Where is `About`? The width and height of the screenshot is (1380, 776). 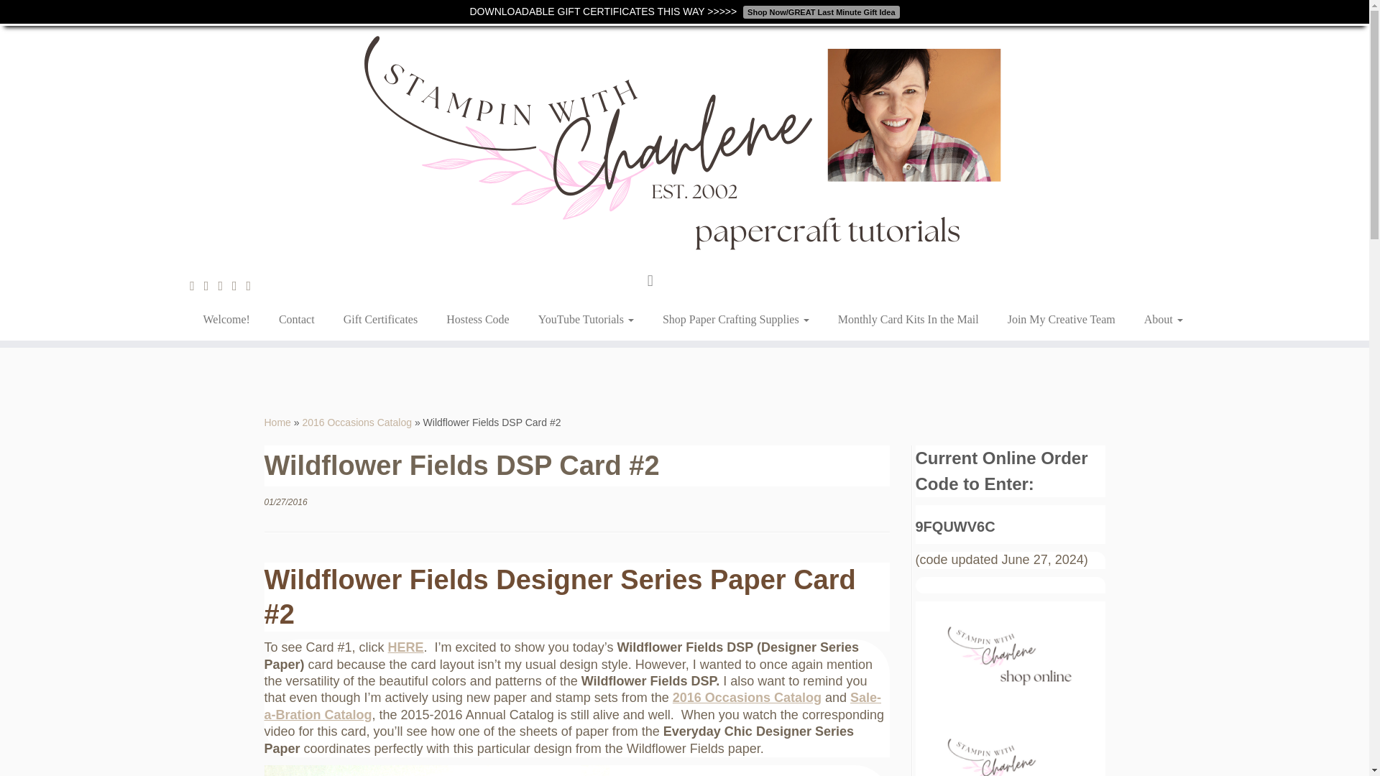
About is located at coordinates (1156, 319).